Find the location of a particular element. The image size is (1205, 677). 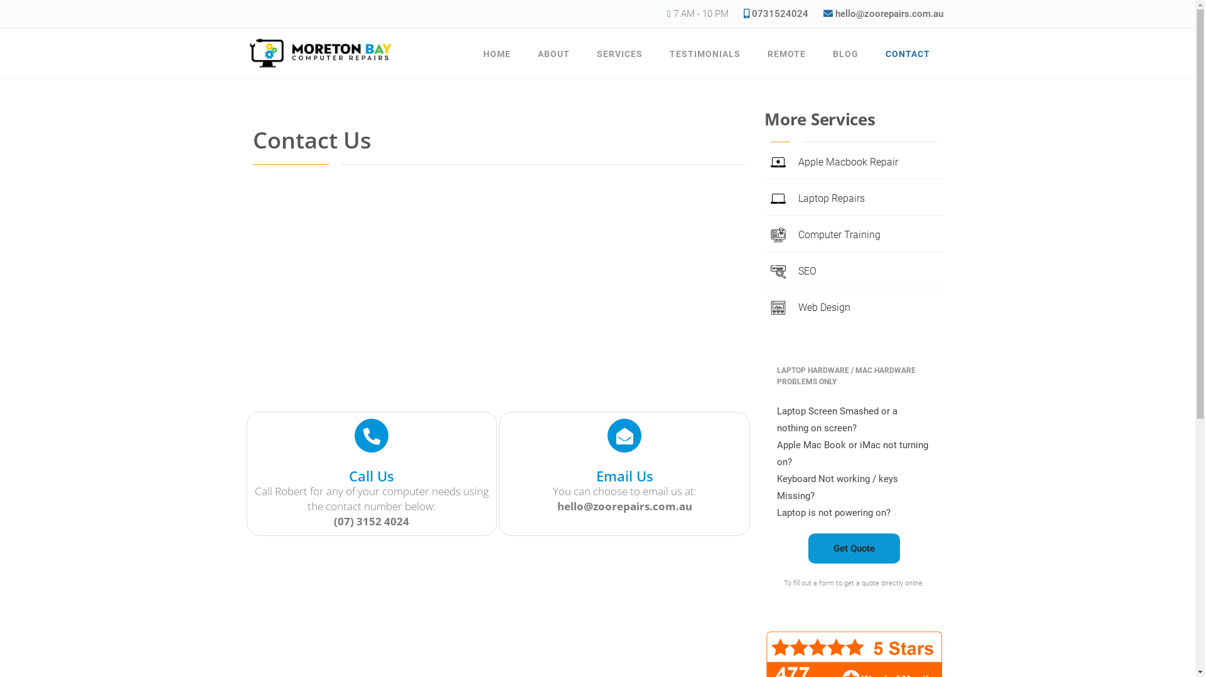

BLOG is located at coordinates (846, 54).